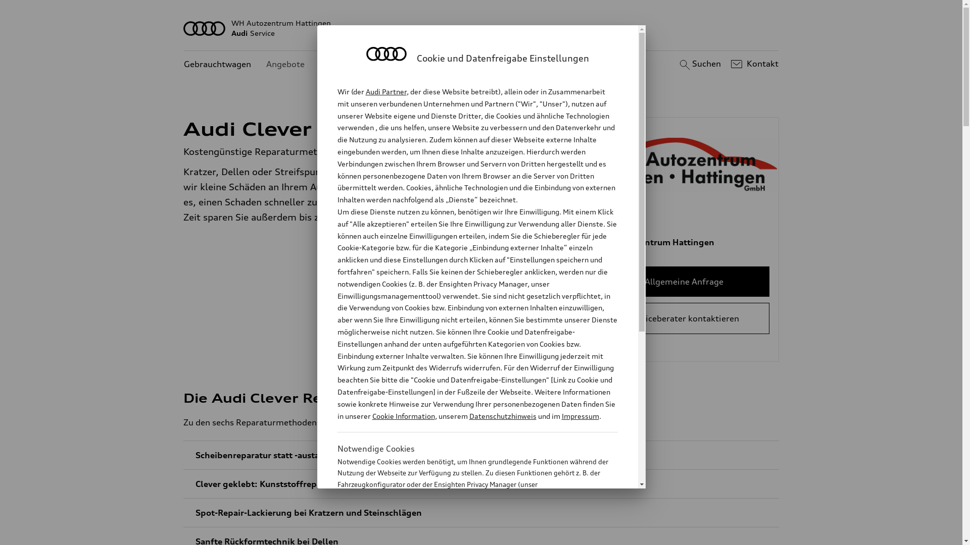  What do you see at coordinates (403, 416) in the screenshot?
I see `Cookie Information` at bounding box center [403, 416].